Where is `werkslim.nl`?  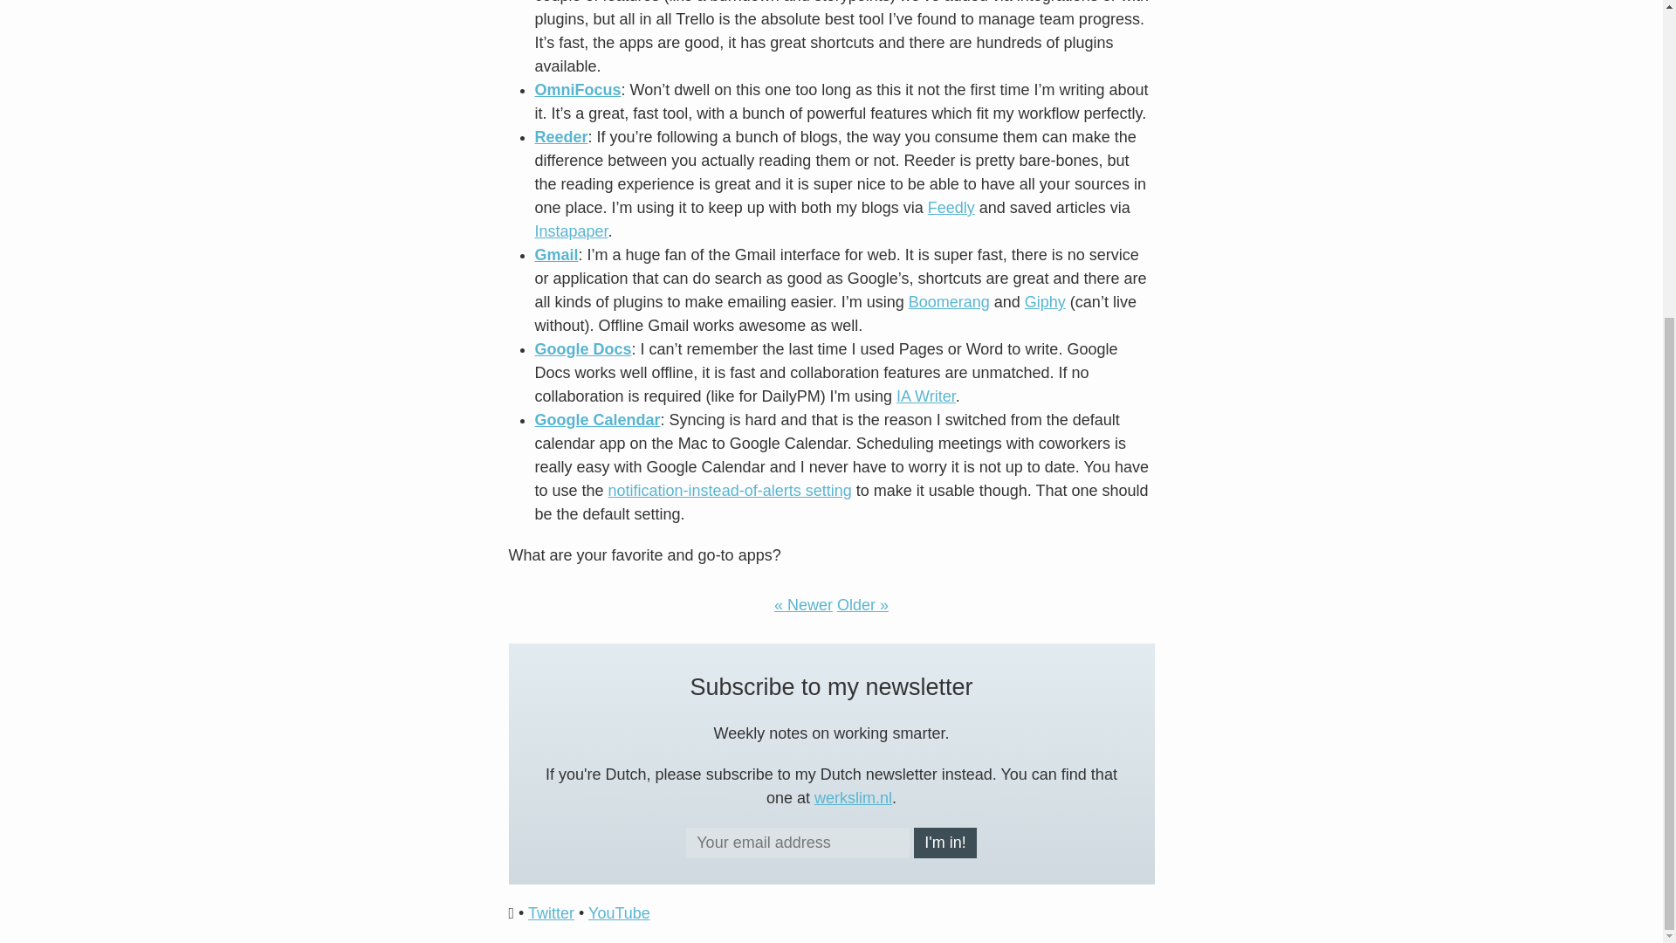
werkslim.nl is located at coordinates (853, 798).